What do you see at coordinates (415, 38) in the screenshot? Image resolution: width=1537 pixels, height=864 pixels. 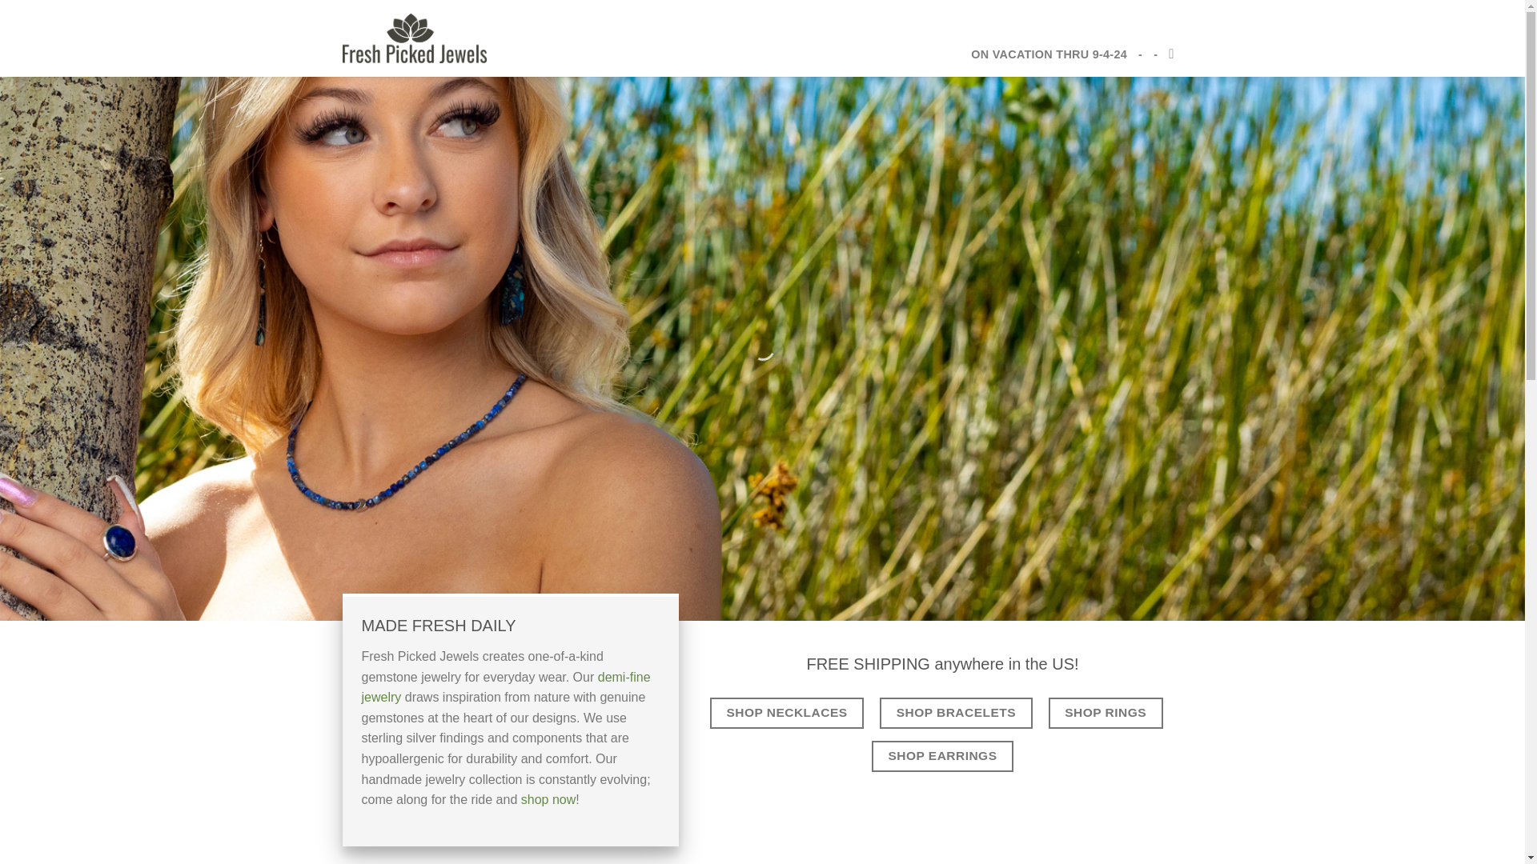 I see `FreshPickedJewels.com - Handmade Gemstone Jewelery` at bounding box center [415, 38].